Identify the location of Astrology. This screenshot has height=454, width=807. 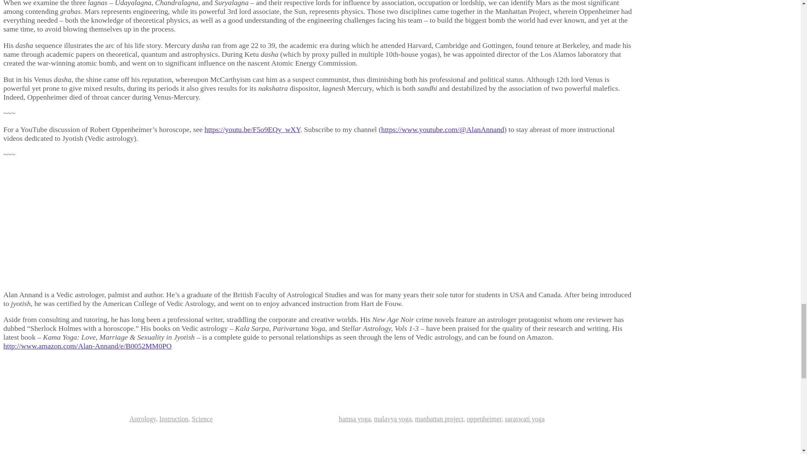
(142, 419).